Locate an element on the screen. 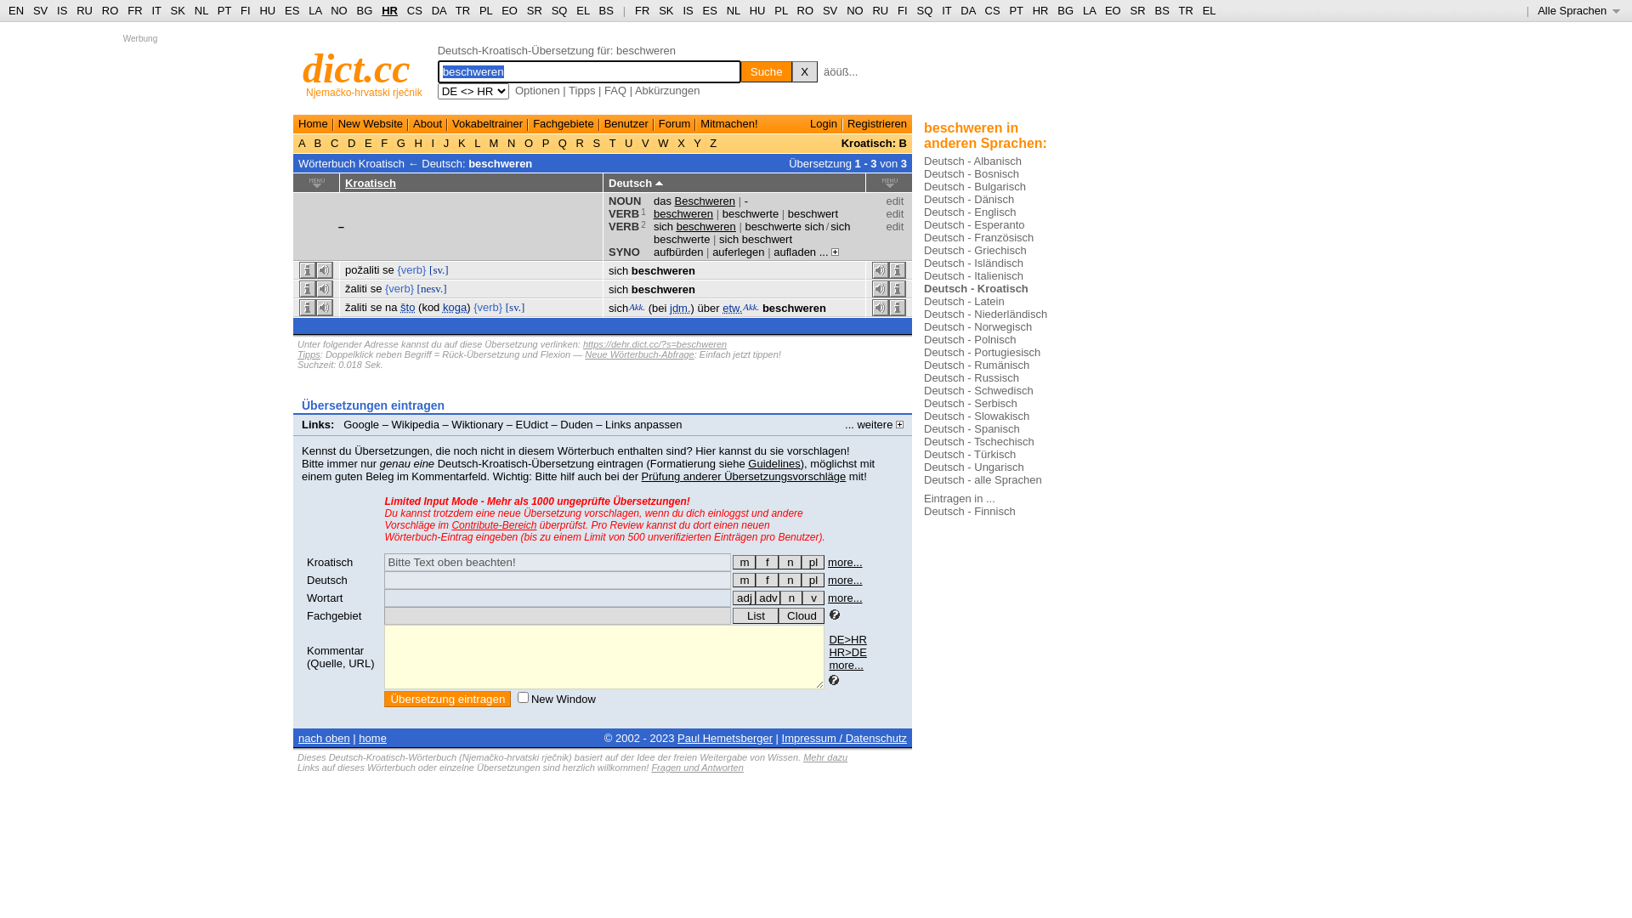 Image resolution: width=1632 pixels, height=918 pixels. (kod is located at coordinates (428, 308).